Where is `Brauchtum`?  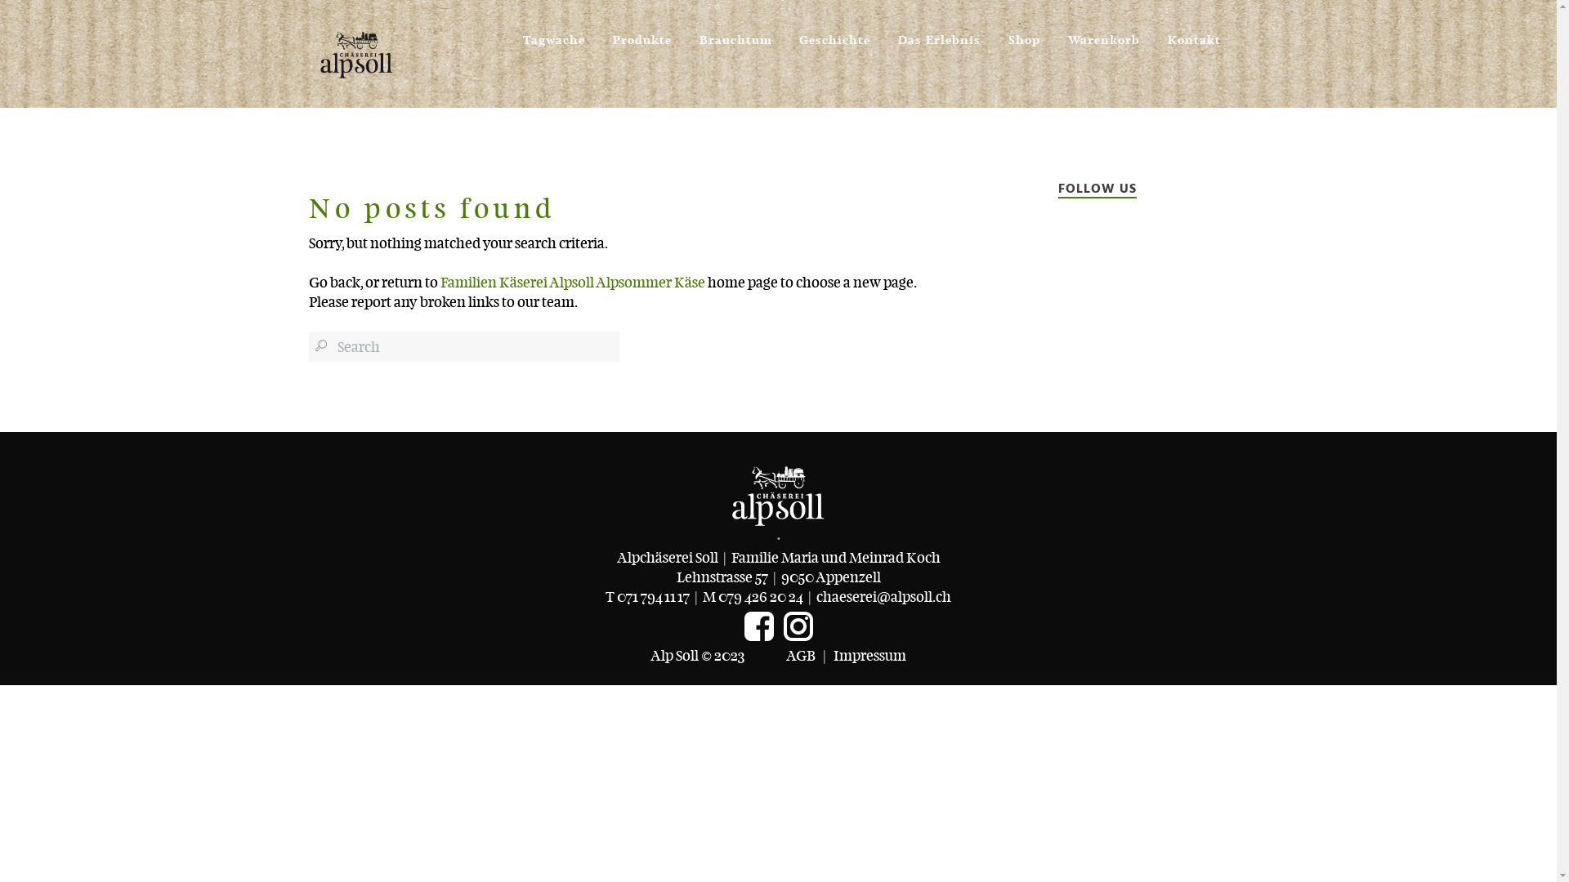
Brauchtum is located at coordinates (735, 33).